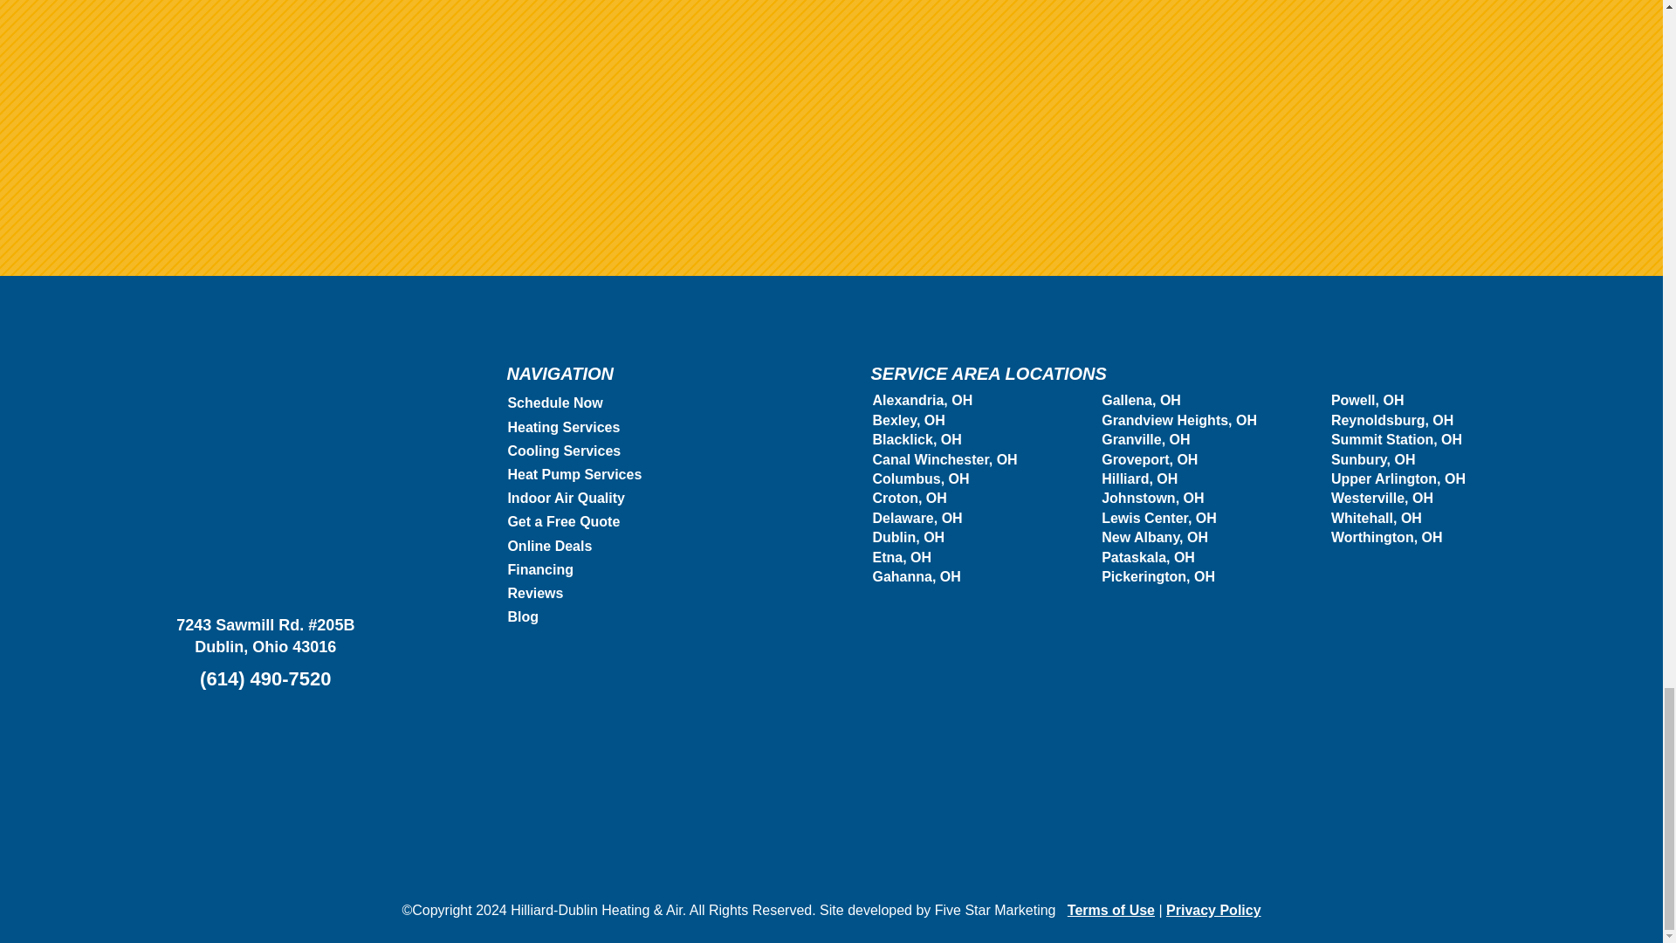  What do you see at coordinates (566, 498) in the screenshot?
I see `Indoor Air Quality` at bounding box center [566, 498].